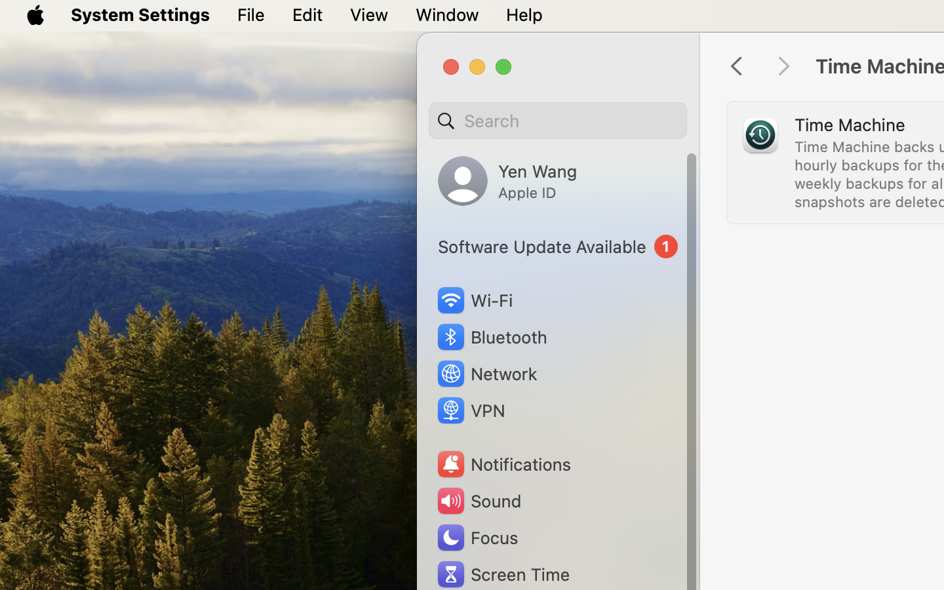 The height and width of the screenshot is (590, 944). I want to click on Focus, so click(477, 538).